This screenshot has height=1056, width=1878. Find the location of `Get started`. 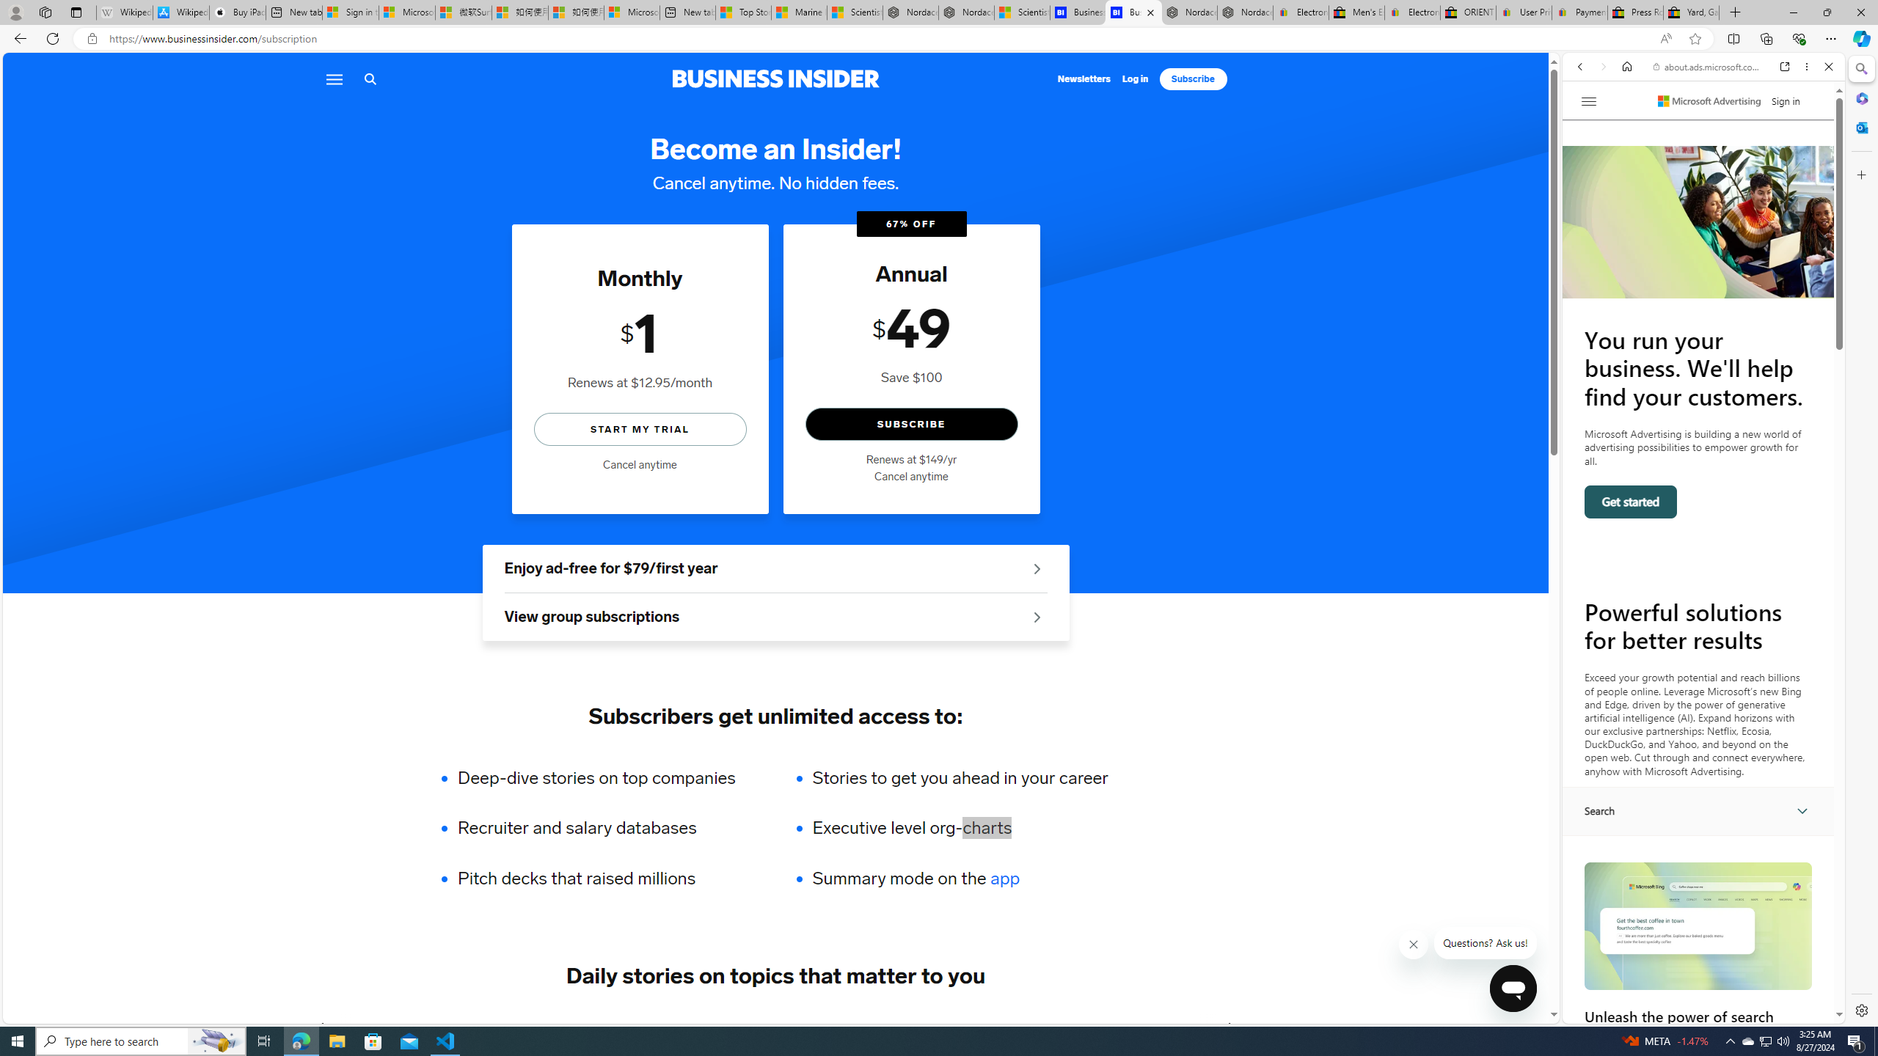

Get started is located at coordinates (1631, 502).